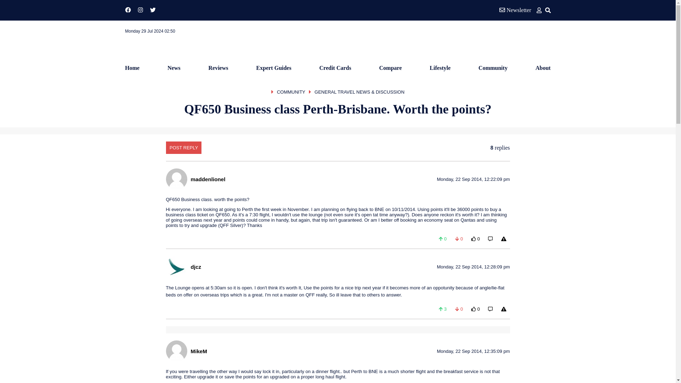  What do you see at coordinates (208, 179) in the screenshot?
I see `maddenlionel` at bounding box center [208, 179].